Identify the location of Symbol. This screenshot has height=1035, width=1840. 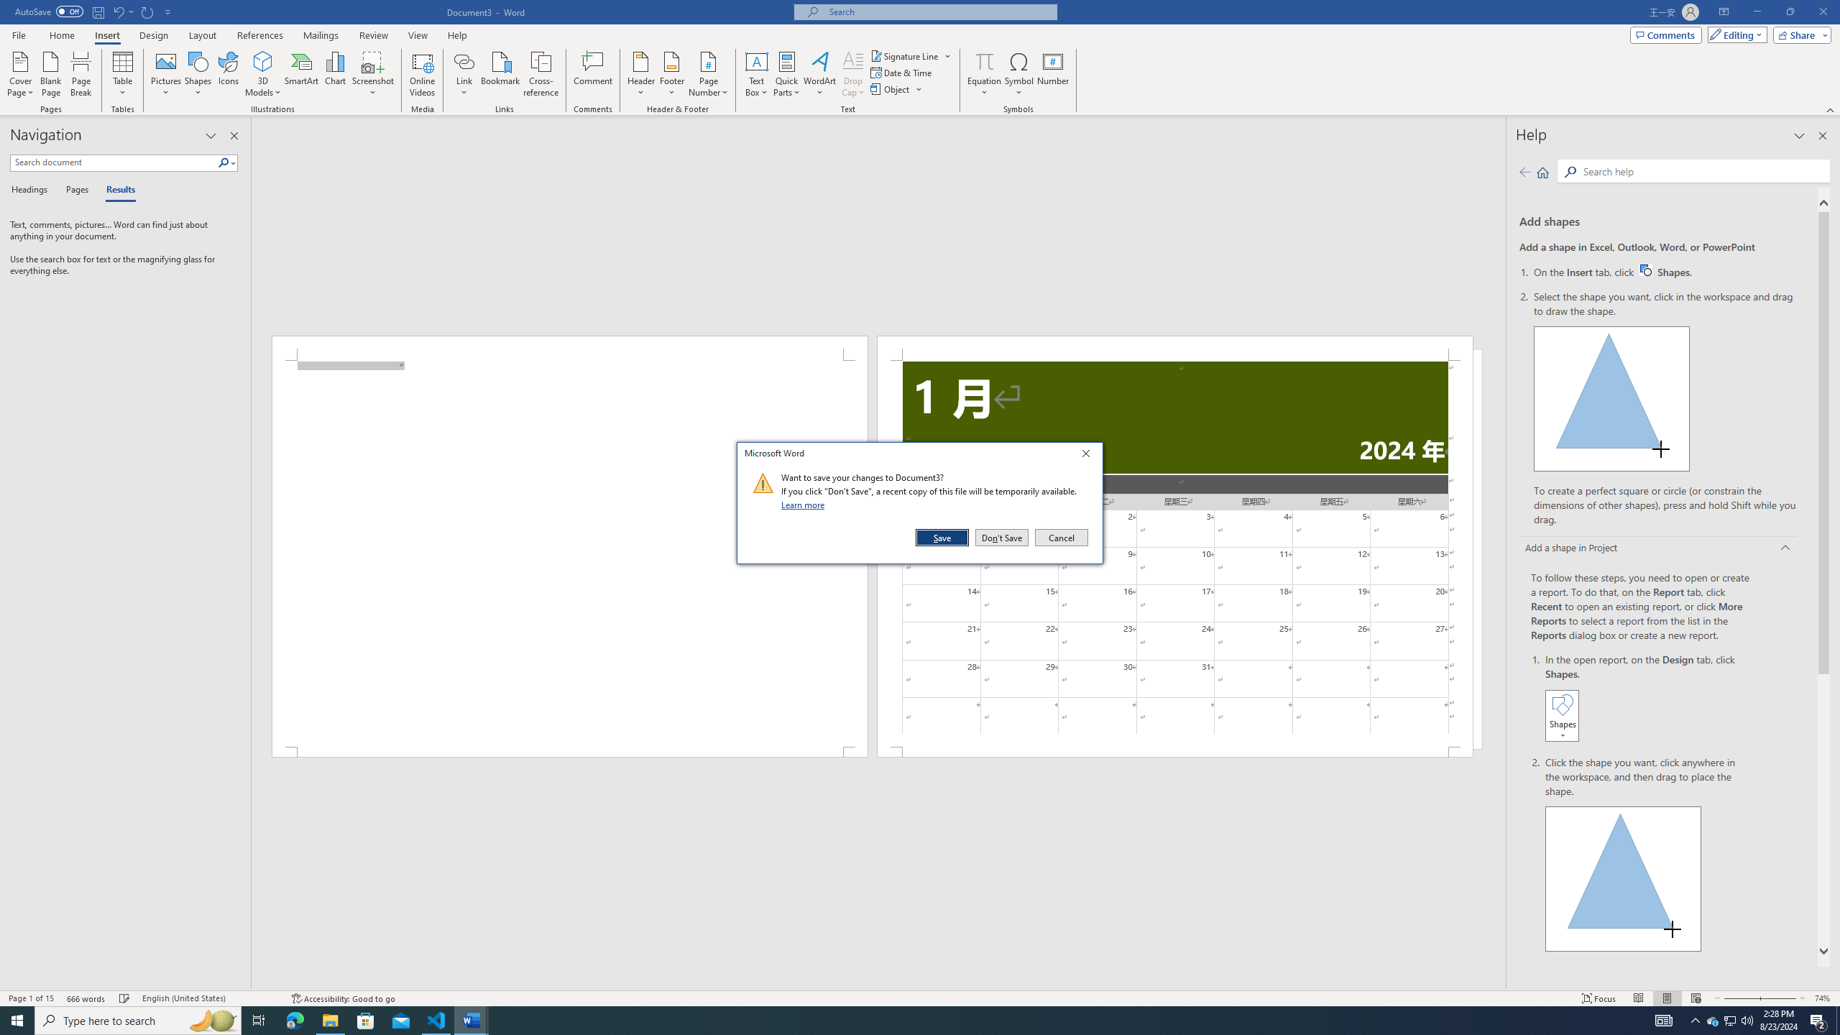
(1019, 74).